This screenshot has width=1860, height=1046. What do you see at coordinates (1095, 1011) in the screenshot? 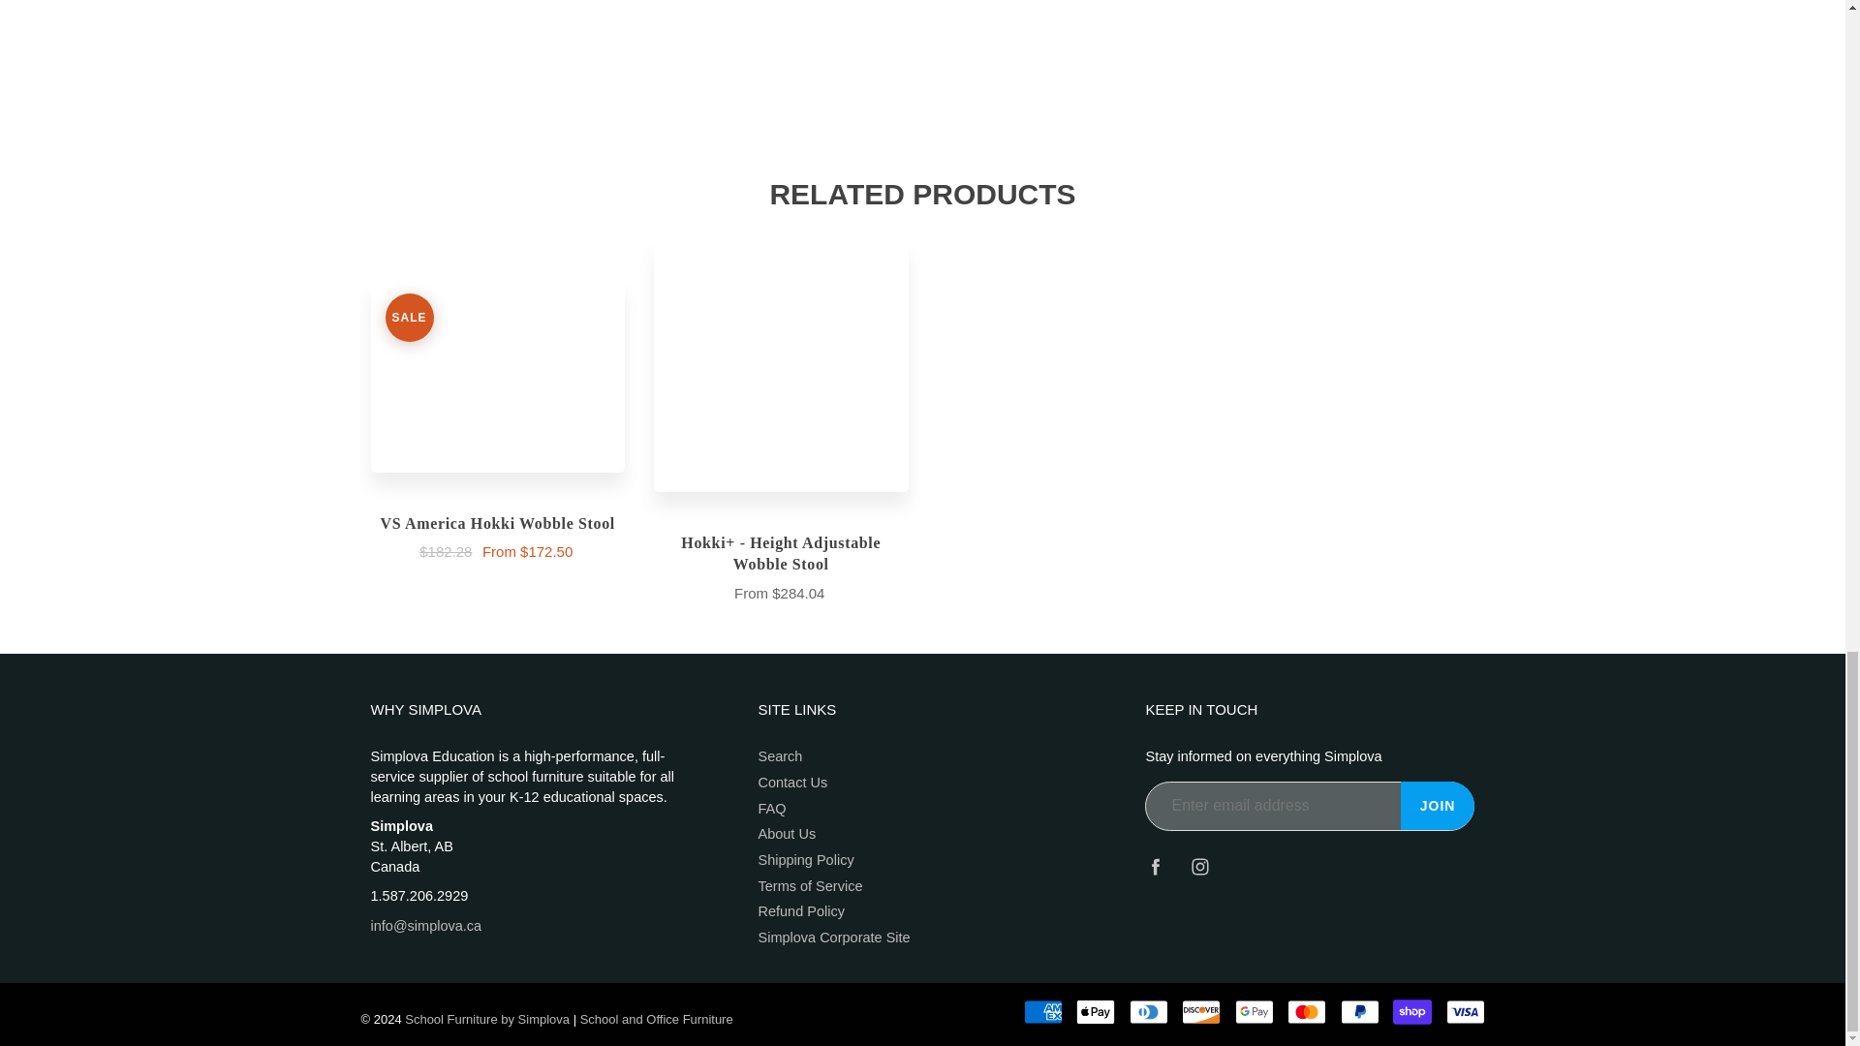
I see `Apple Pay` at bounding box center [1095, 1011].